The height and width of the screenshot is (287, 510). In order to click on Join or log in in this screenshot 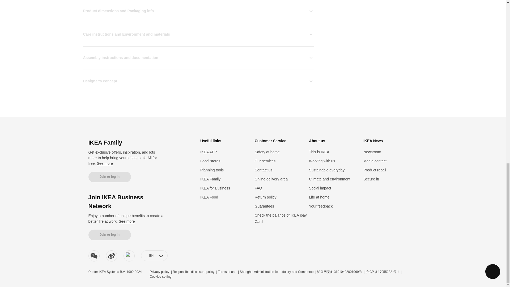, I will do `click(109, 176)`.